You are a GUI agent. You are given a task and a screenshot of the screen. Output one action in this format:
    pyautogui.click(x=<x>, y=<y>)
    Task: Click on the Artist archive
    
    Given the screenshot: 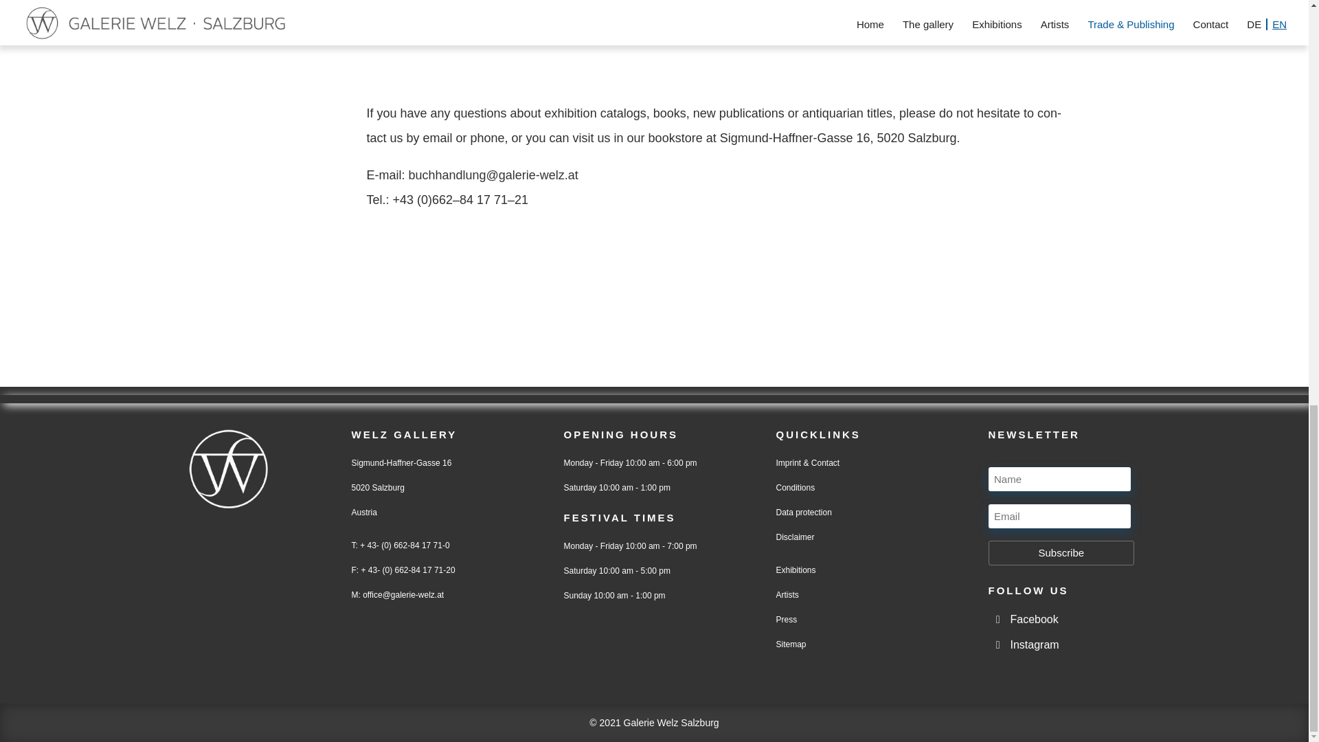 What is the action you would take?
    pyautogui.click(x=787, y=594)
    